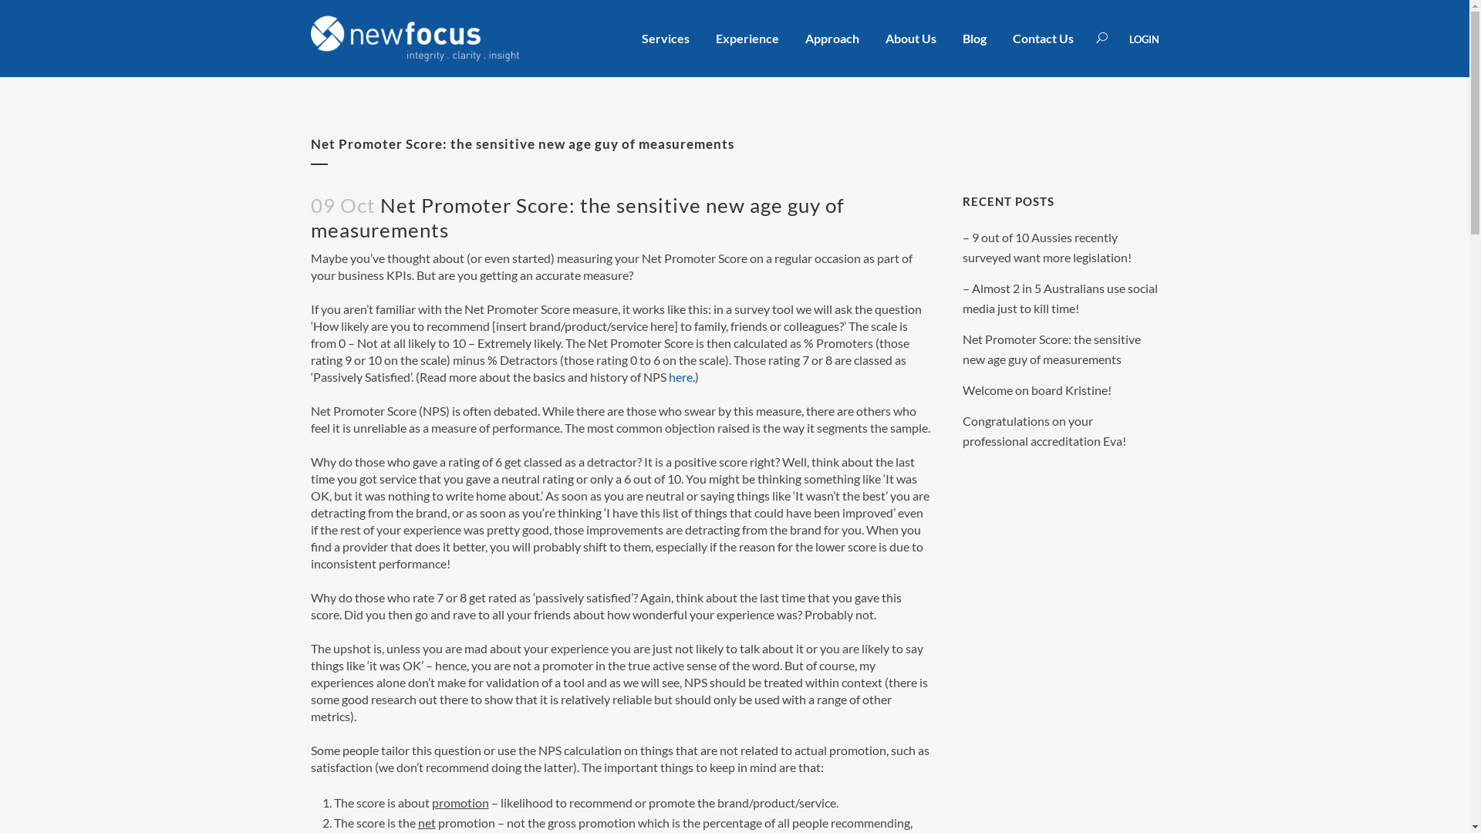 The image size is (1481, 833). What do you see at coordinates (1044, 430) in the screenshot?
I see `Congratulations on your professional accreditation Eva!` at bounding box center [1044, 430].